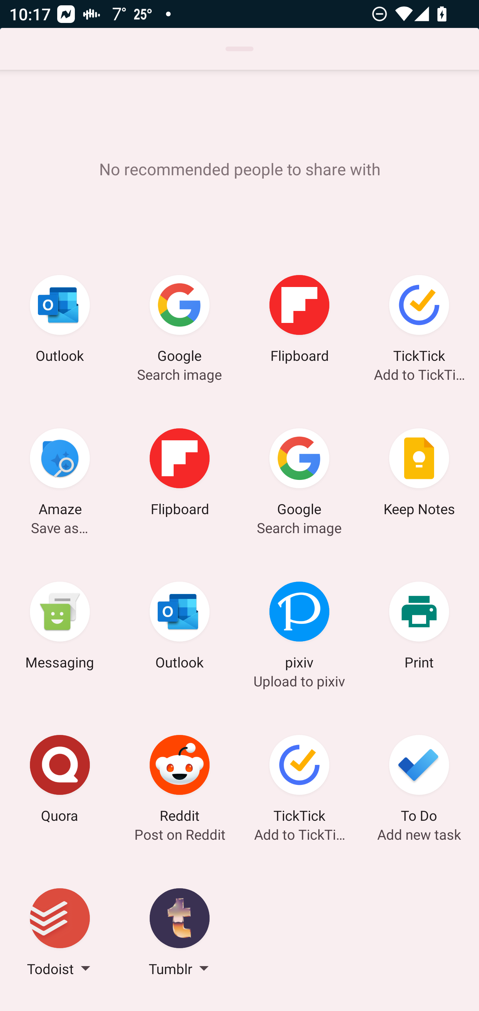 The height and width of the screenshot is (1011, 479). What do you see at coordinates (60, 321) in the screenshot?
I see `Outlook` at bounding box center [60, 321].